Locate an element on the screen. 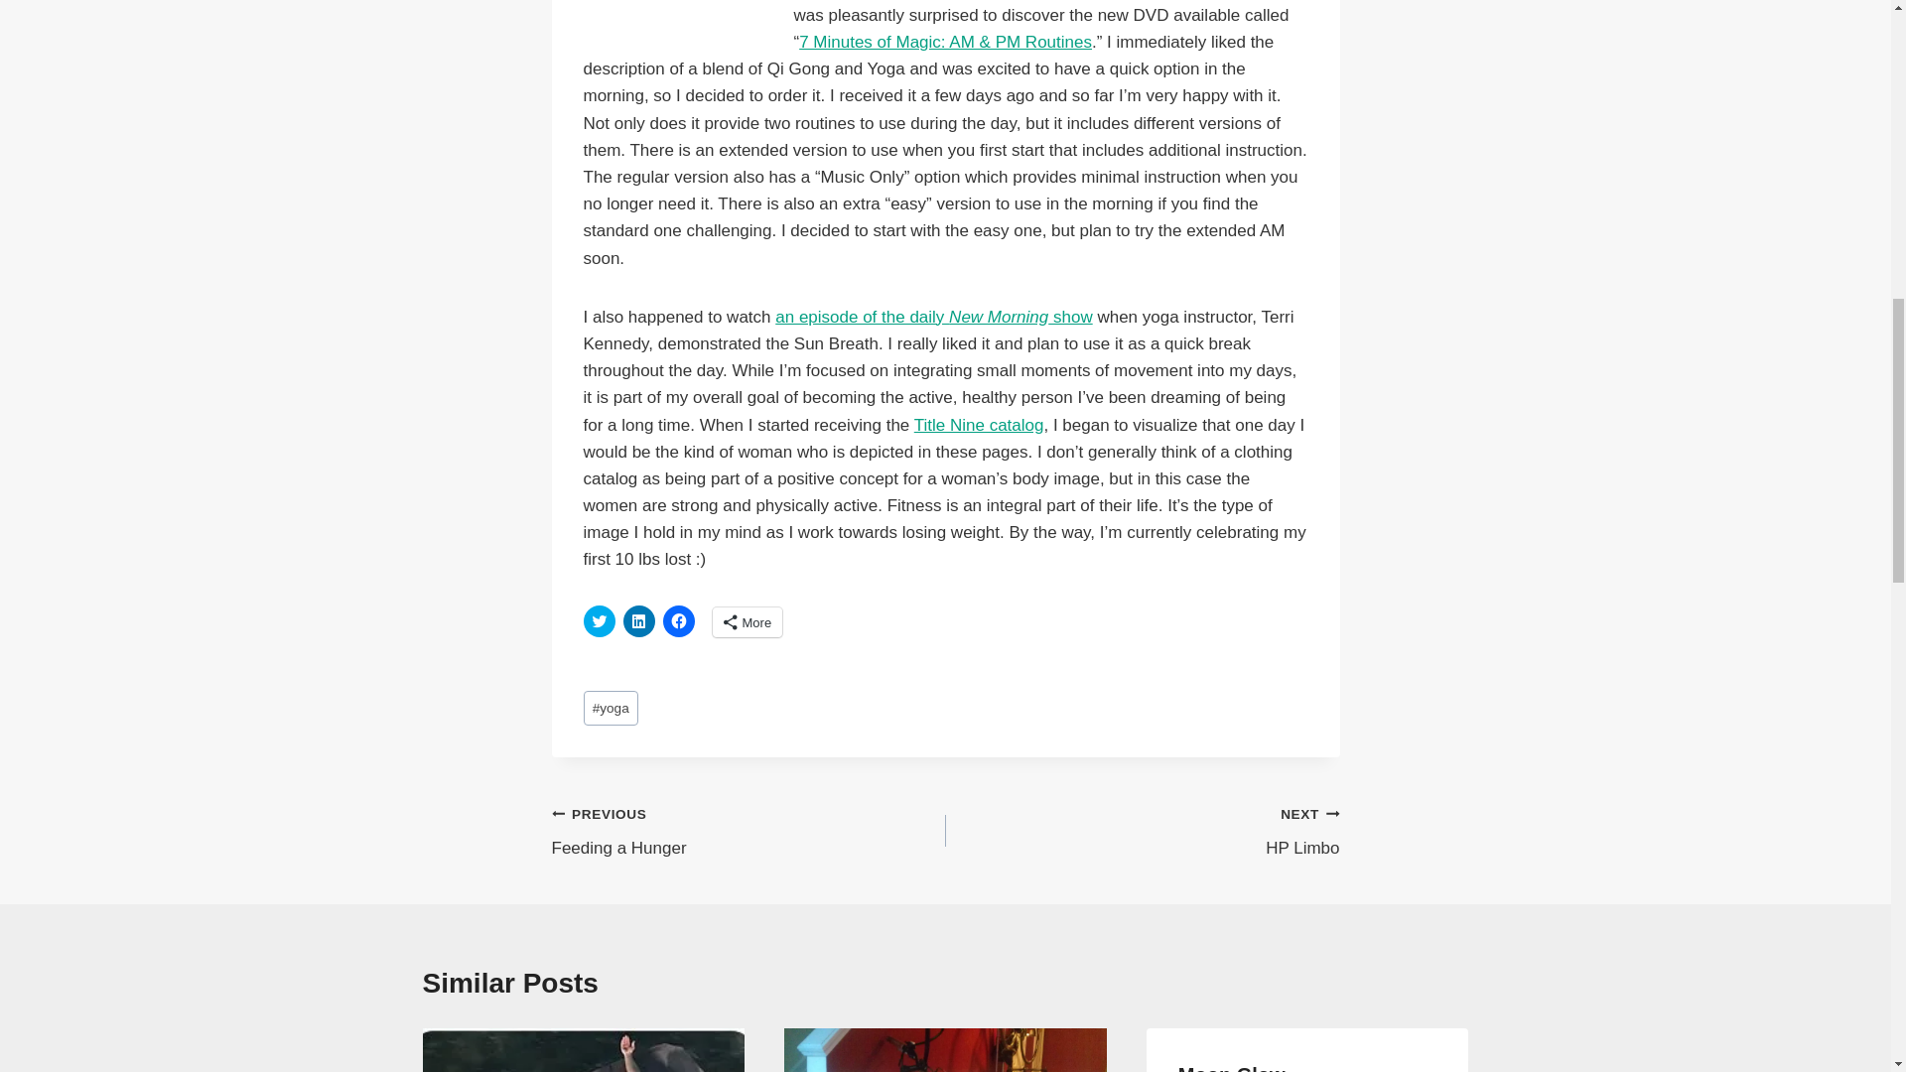 The image size is (1906, 1072). Click to share on Twitter is located at coordinates (749, 831).